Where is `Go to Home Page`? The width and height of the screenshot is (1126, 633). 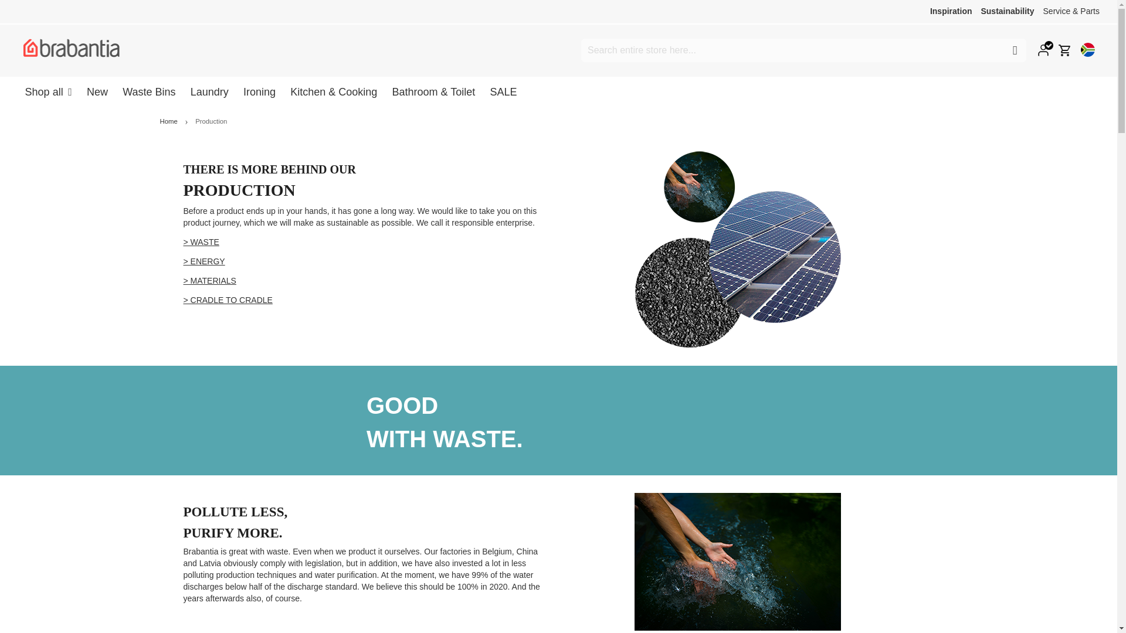
Go to Home Page is located at coordinates (169, 121).